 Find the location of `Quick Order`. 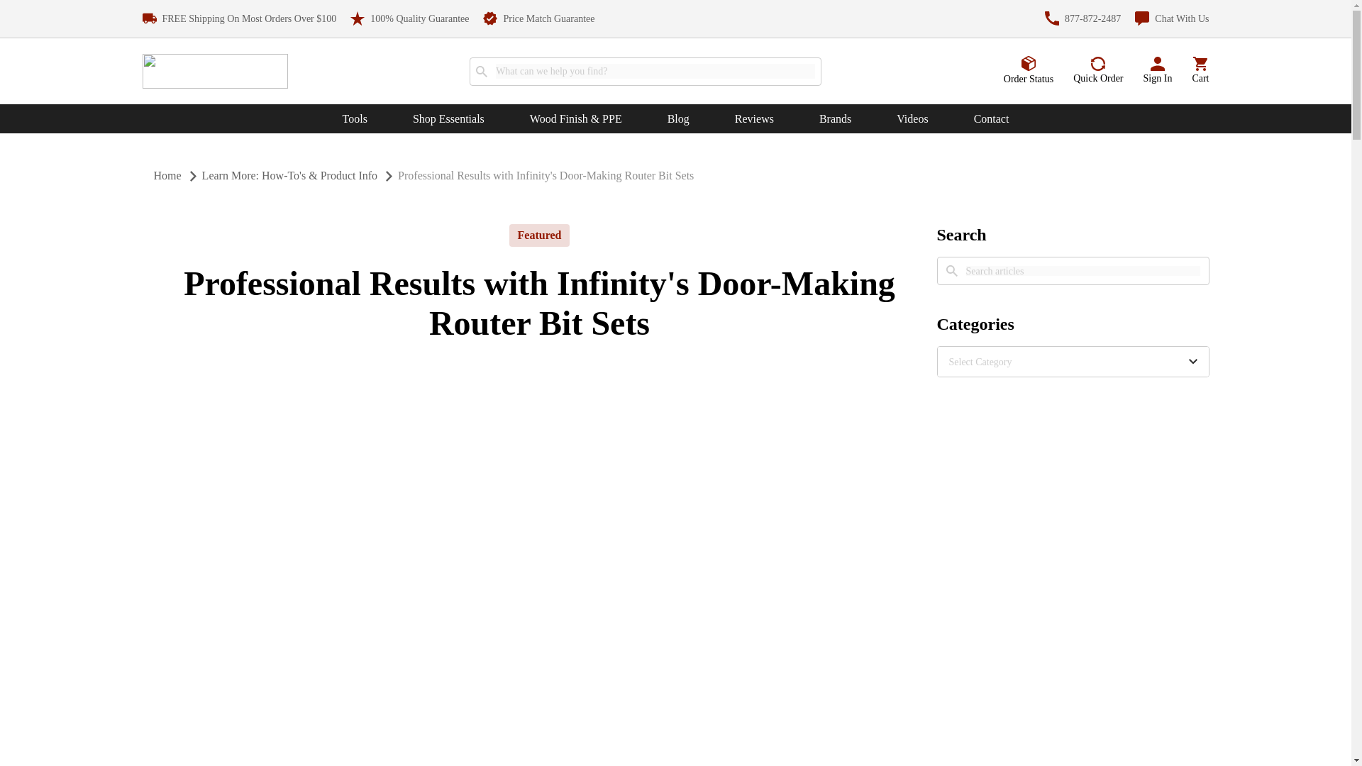

Quick Order is located at coordinates (1097, 71).